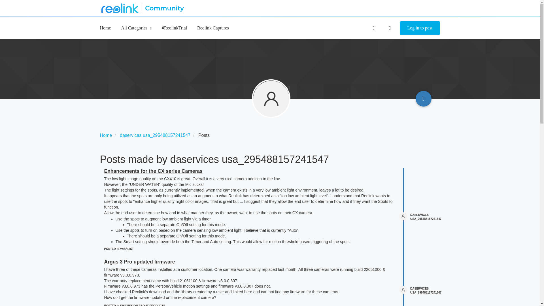 This screenshot has height=306, width=544. What do you see at coordinates (153, 171) in the screenshot?
I see `Enhancements for the CX series Cameras` at bounding box center [153, 171].